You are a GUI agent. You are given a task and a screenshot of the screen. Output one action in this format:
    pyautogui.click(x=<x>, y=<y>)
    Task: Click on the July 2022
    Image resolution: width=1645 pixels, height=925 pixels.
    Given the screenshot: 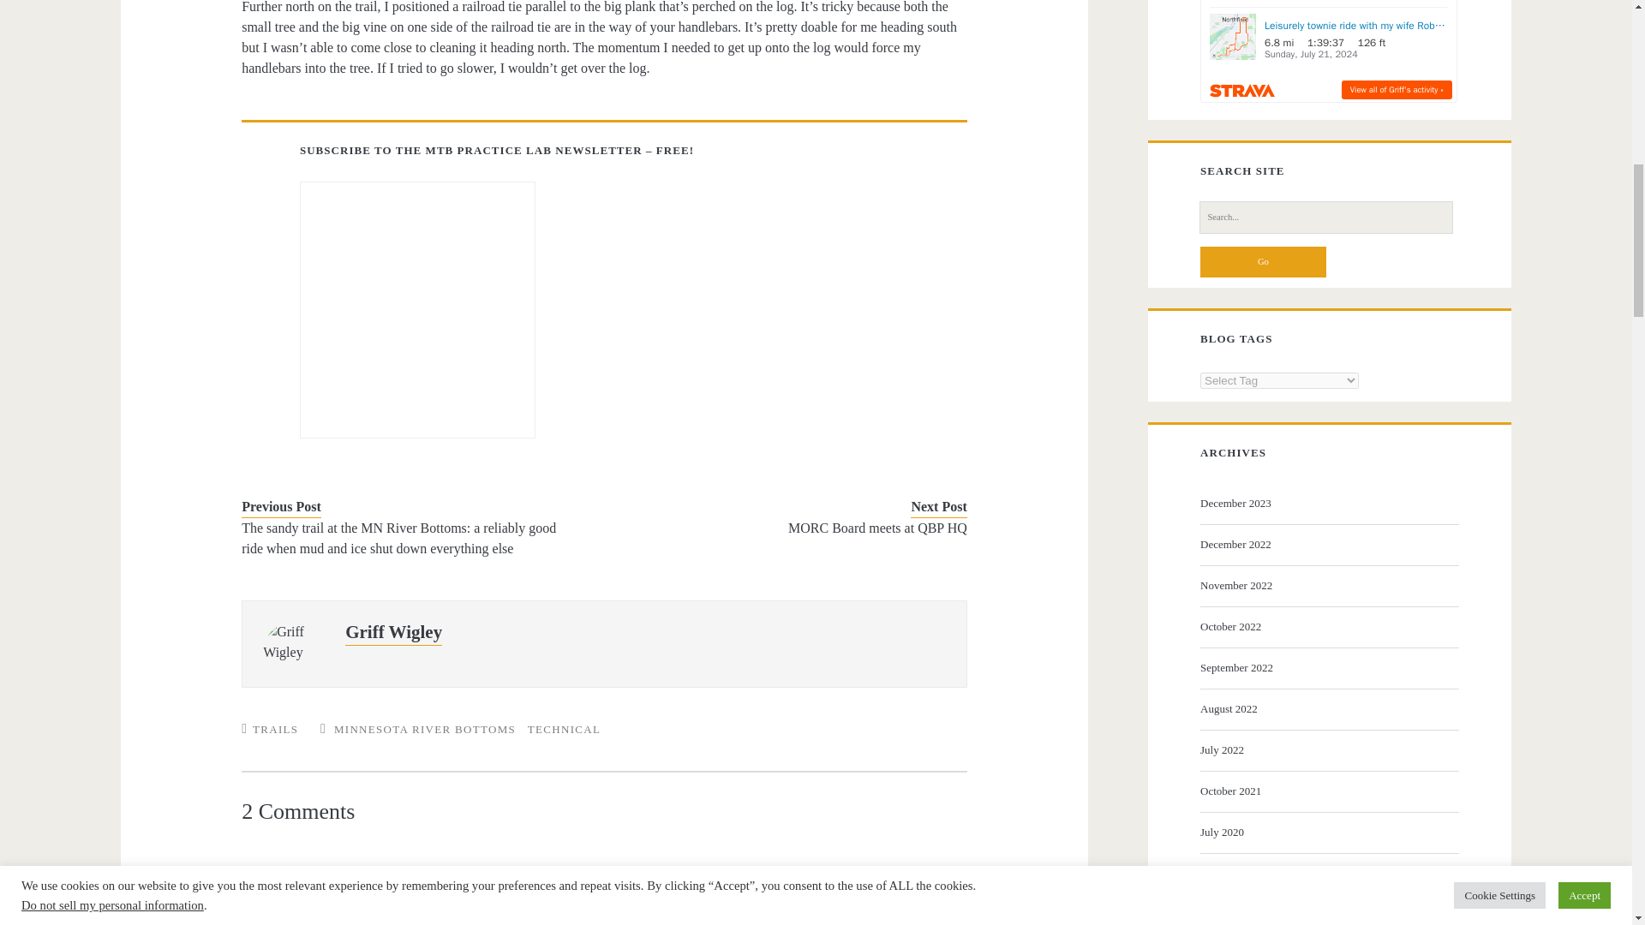 What is the action you would take?
    pyautogui.click(x=1327, y=750)
    